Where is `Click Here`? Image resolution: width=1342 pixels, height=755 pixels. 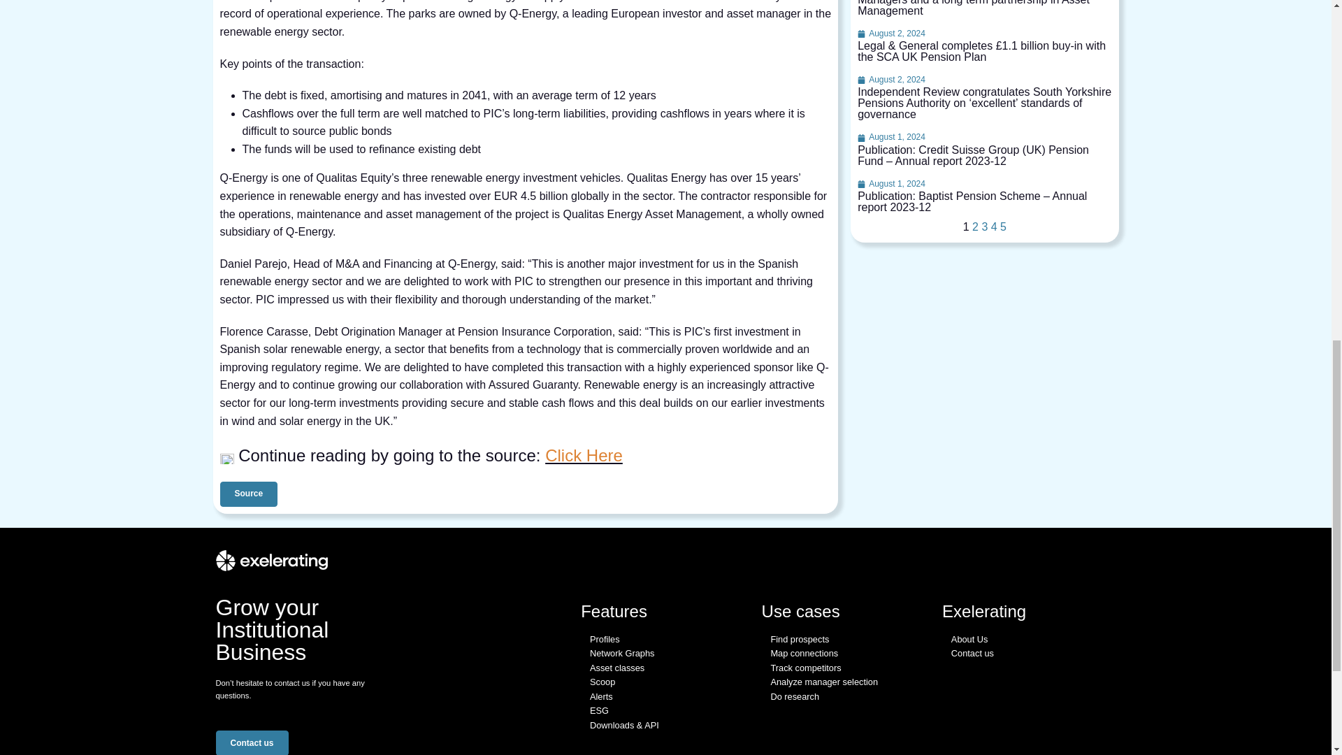
Click Here is located at coordinates (583, 456).